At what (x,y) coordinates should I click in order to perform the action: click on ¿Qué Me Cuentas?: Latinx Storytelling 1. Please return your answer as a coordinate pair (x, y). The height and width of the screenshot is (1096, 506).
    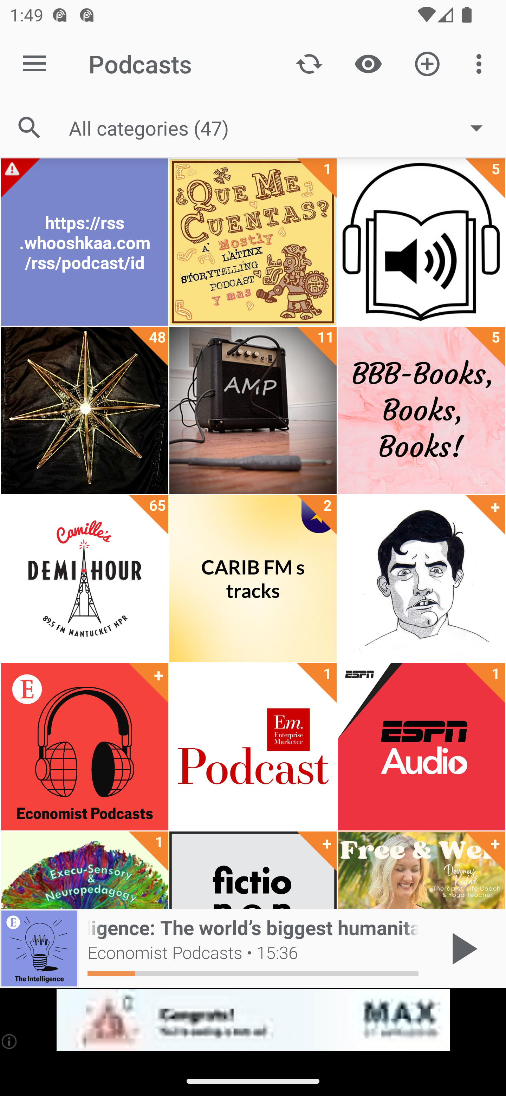
    Looking at the image, I should click on (253, 242).